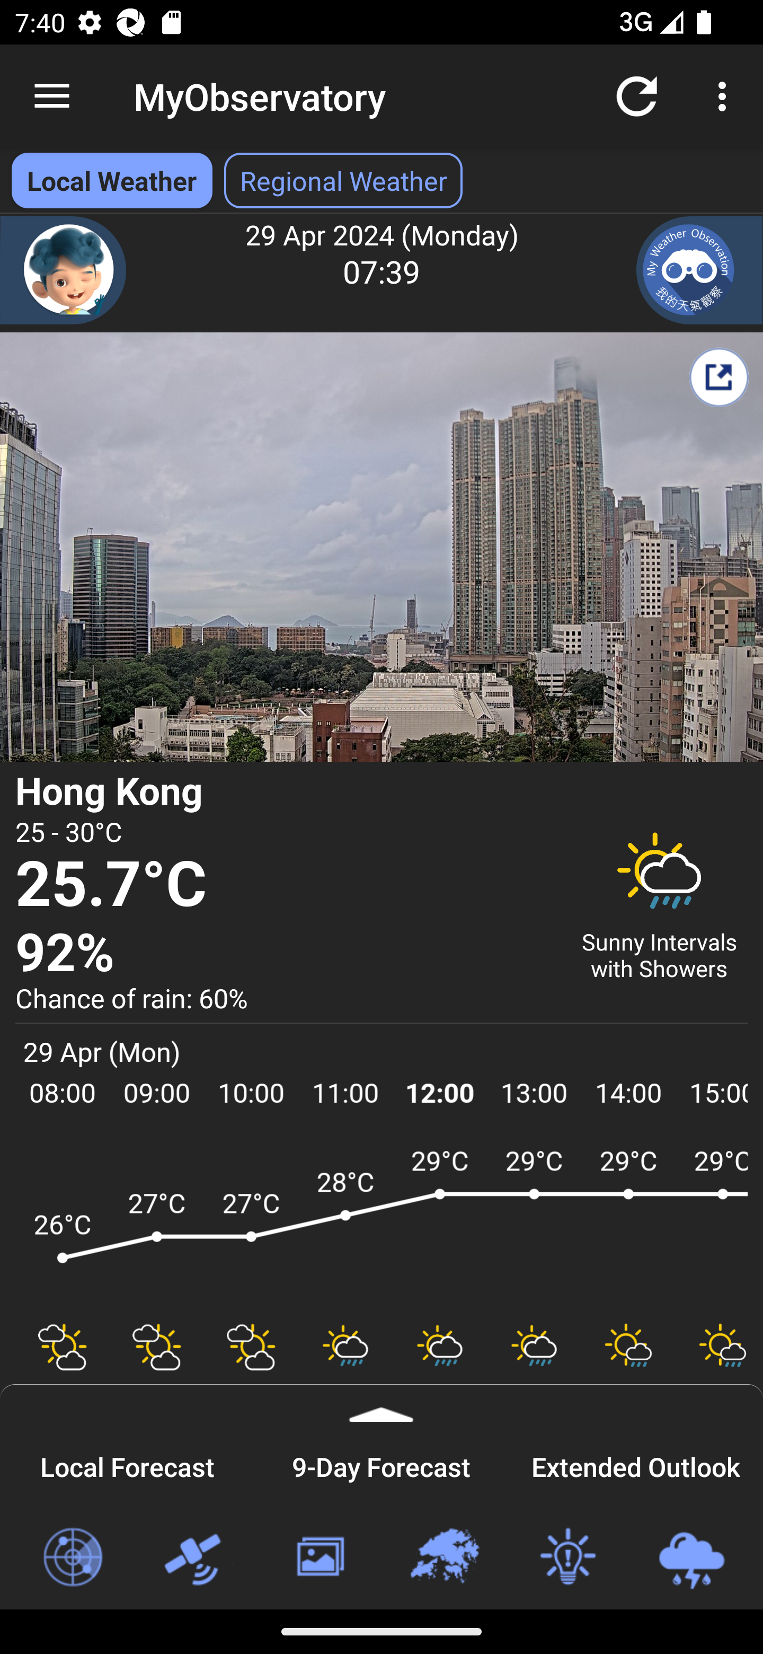 The image size is (763, 1654). Describe the element at coordinates (443, 1558) in the screenshot. I see `Regional Weather` at that location.